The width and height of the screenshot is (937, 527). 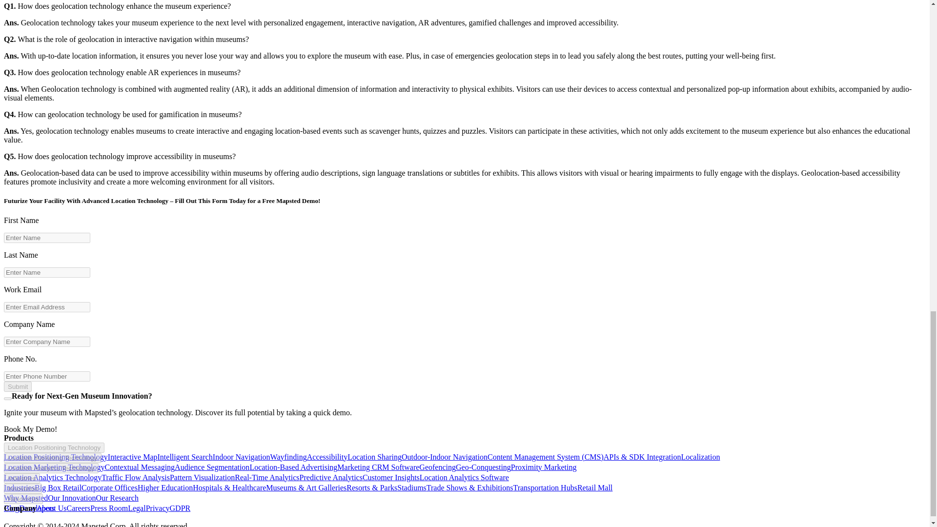 What do you see at coordinates (327, 457) in the screenshot?
I see `Accessibility` at bounding box center [327, 457].